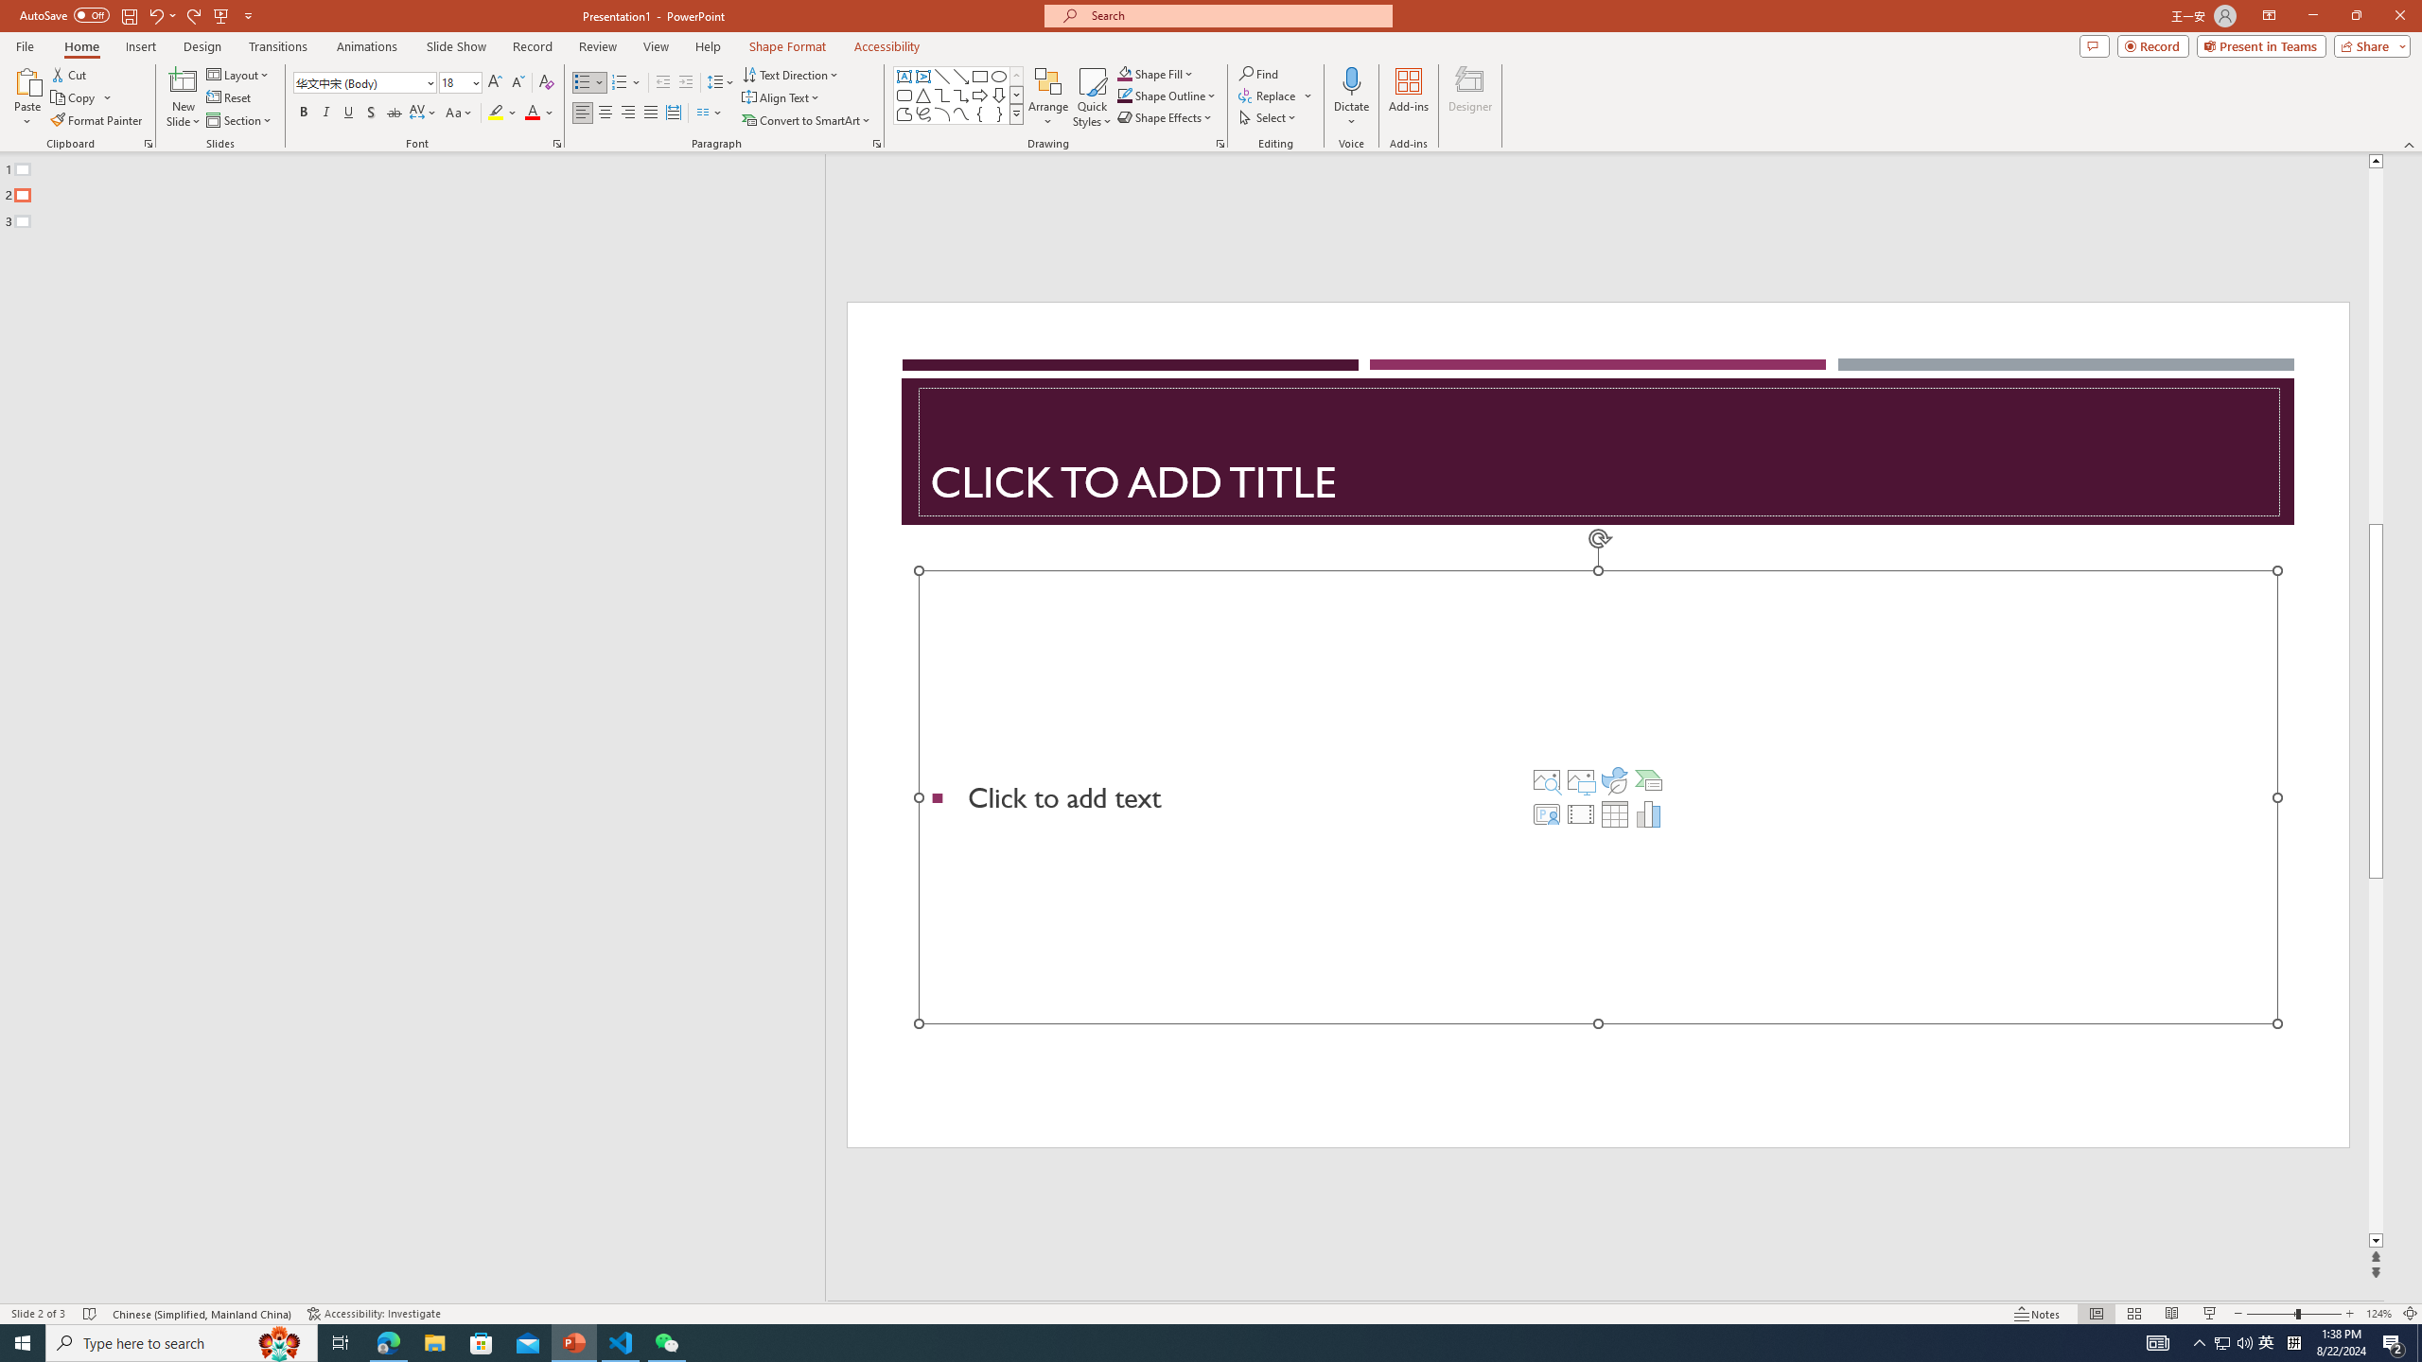 The width and height of the screenshot is (2422, 1362). What do you see at coordinates (1546, 813) in the screenshot?
I see `Insert Cameo` at bounding box center [1546, 813].